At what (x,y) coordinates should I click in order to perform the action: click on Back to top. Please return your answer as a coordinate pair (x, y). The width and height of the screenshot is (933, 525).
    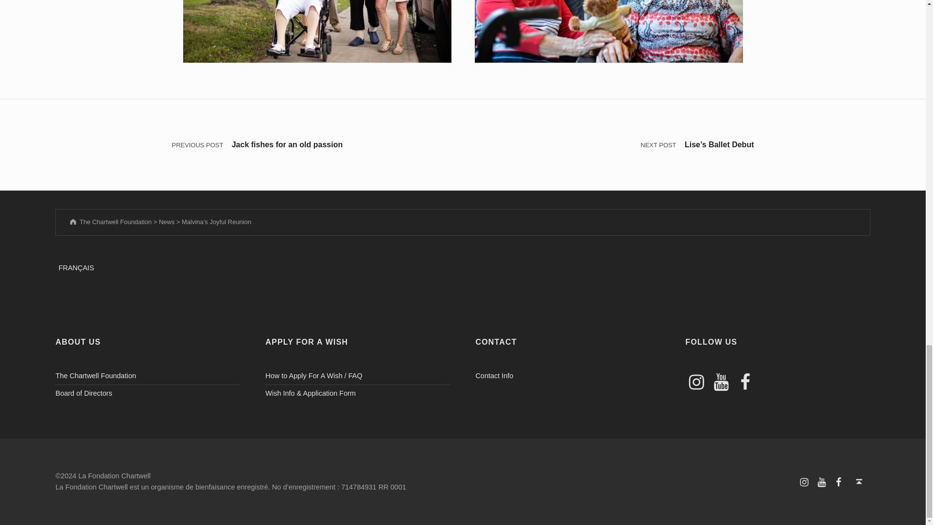
    Looking at the image, I should click on (859, 481).